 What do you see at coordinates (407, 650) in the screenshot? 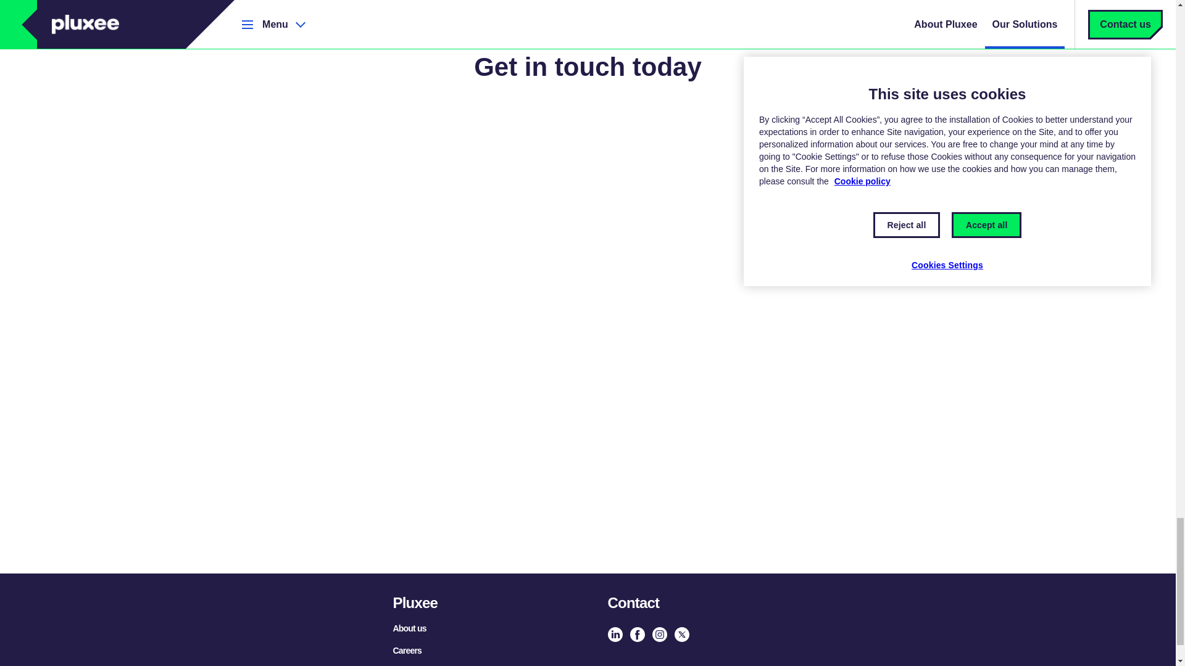
I see `Careers` at bounding box center [407, 650].